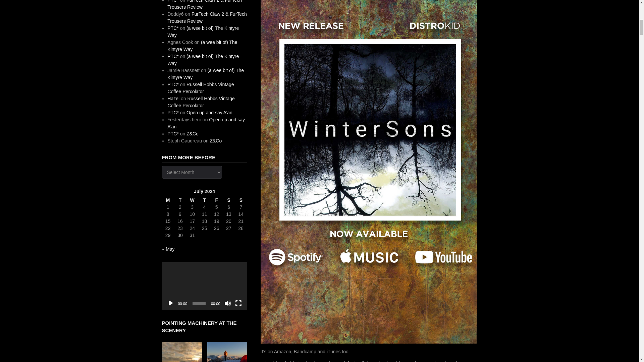  I want to click on Monday, so click(168, 200).